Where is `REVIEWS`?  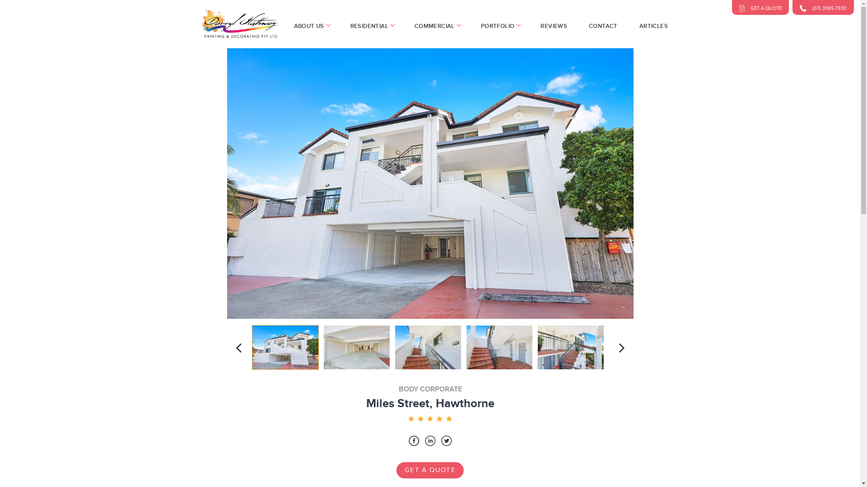 REVIEWS is located at coordinates (554, 26).